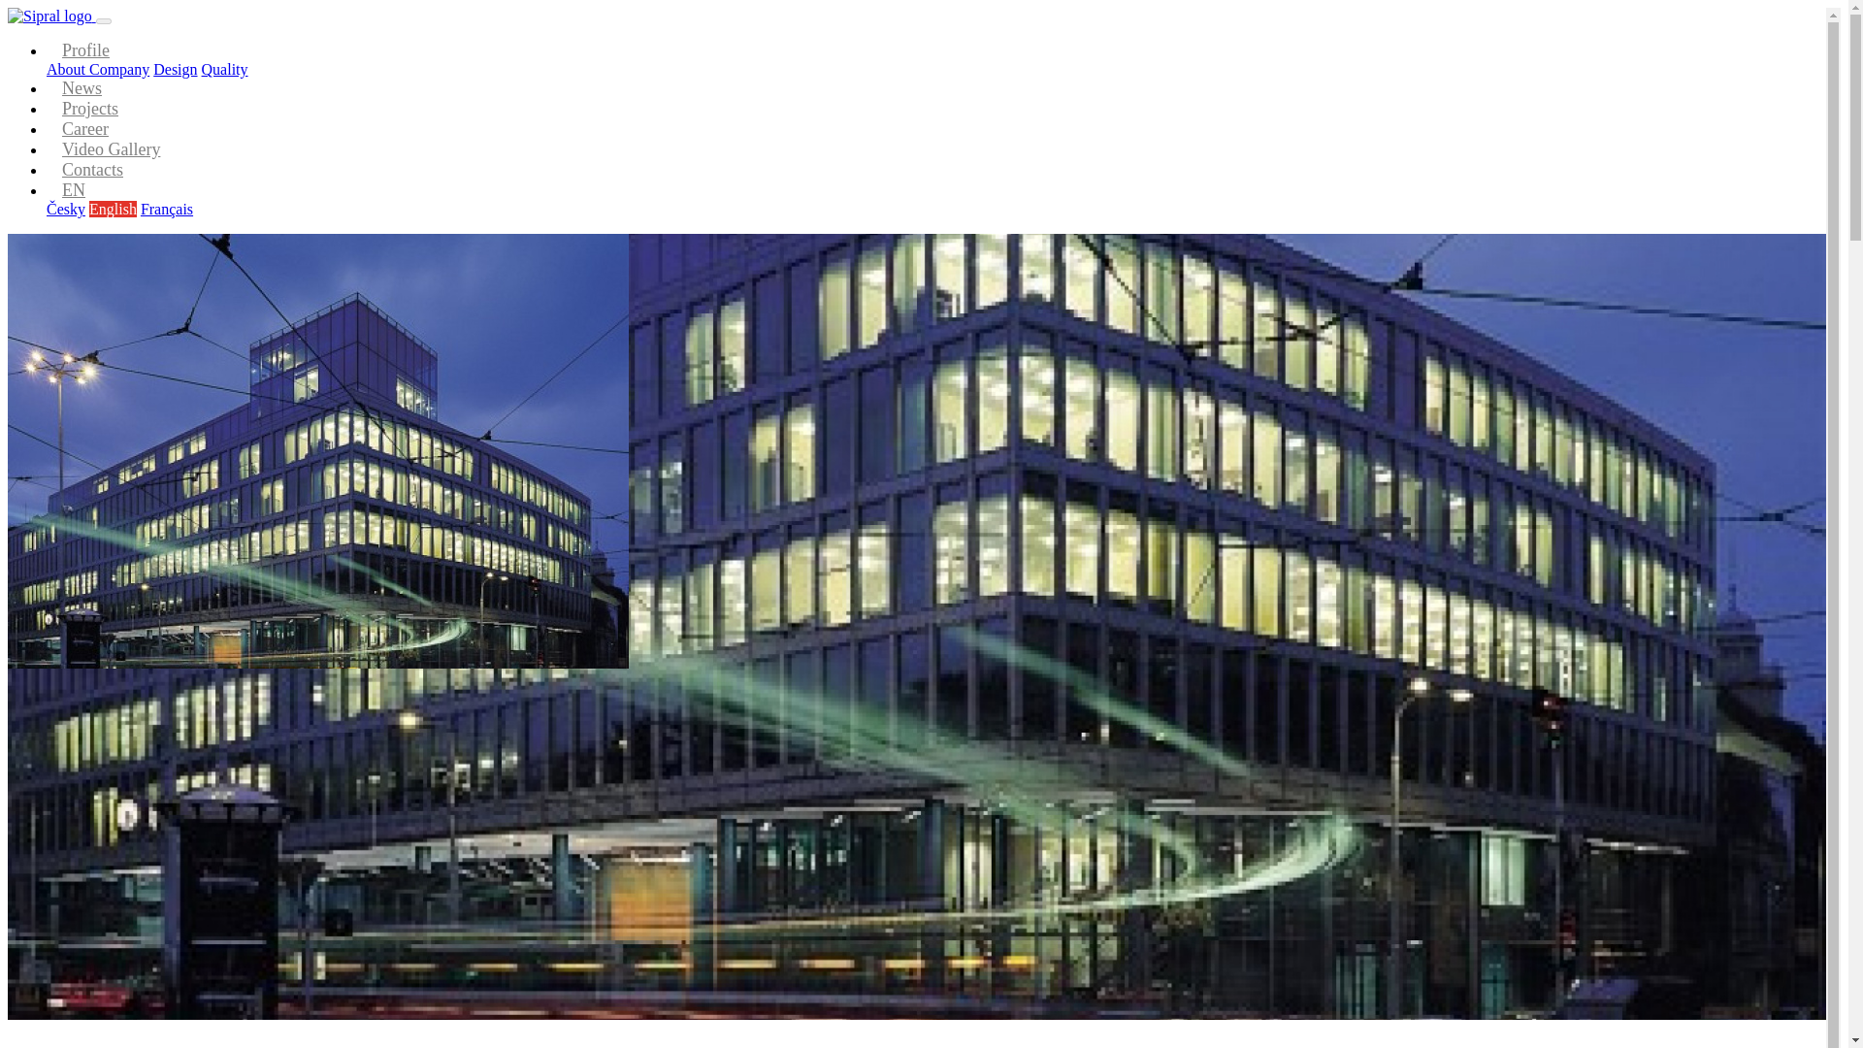  Describe the element at coordinates (113, 209) in the screenshot. I see `English` at that location.